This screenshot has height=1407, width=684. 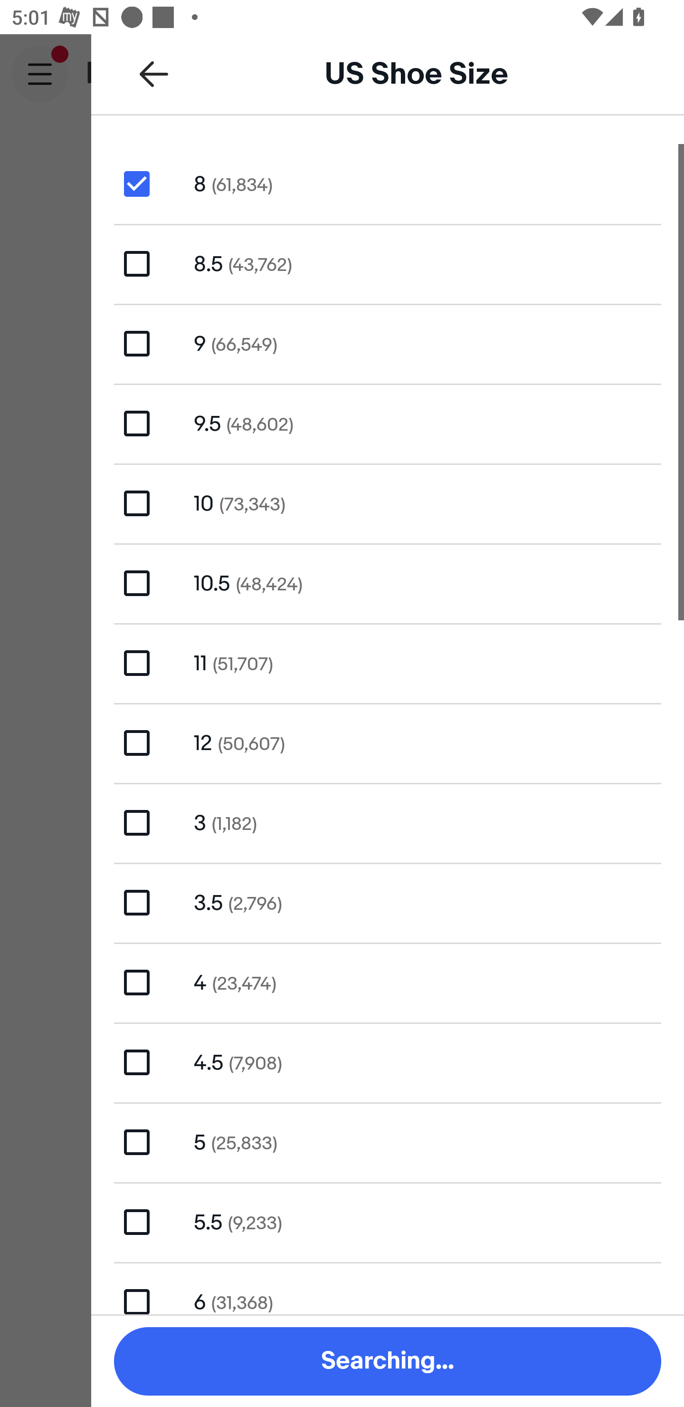 What do you see at coordinates (388, 183) in the screenshot?
I see `8 (61,834)` at bounding box center [388, 183].